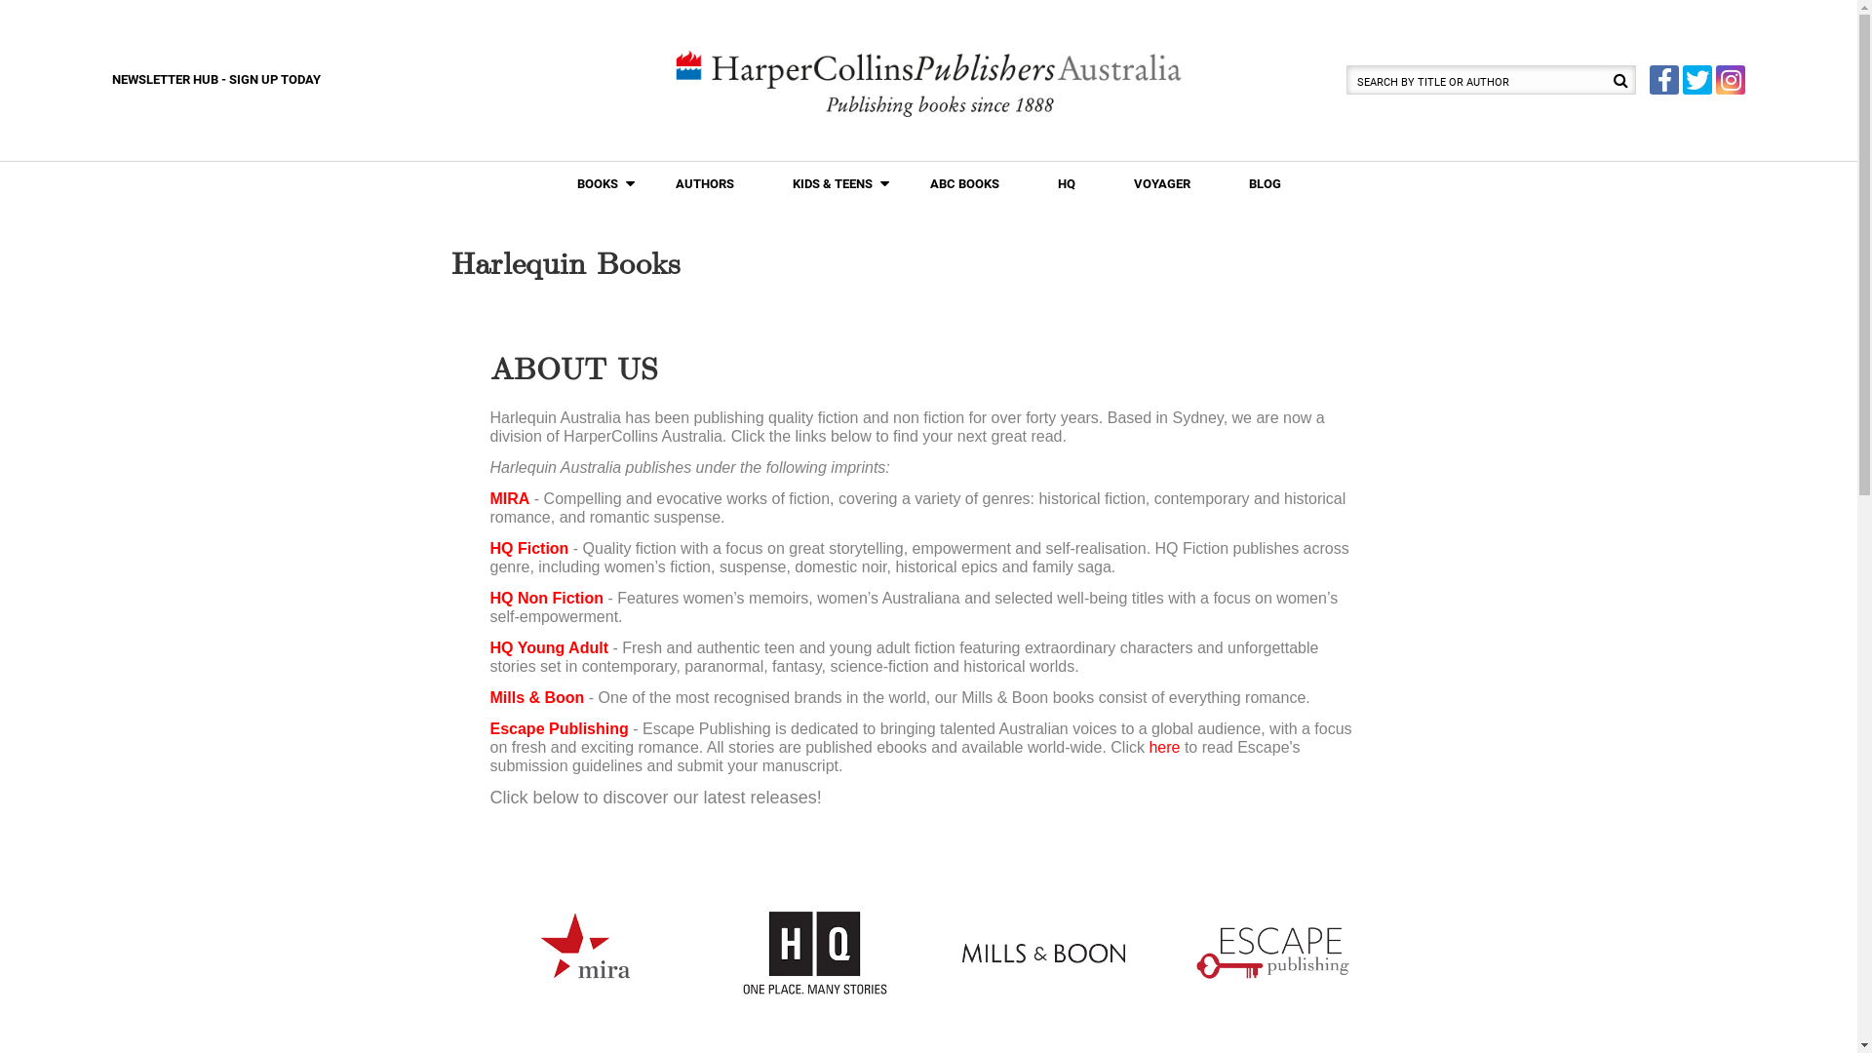 The image size is (1872, 1053). What do you see at coordinates (965, 184) in the screenshot?
I see `ABC BOOKS` at bounding box center [965, 184].